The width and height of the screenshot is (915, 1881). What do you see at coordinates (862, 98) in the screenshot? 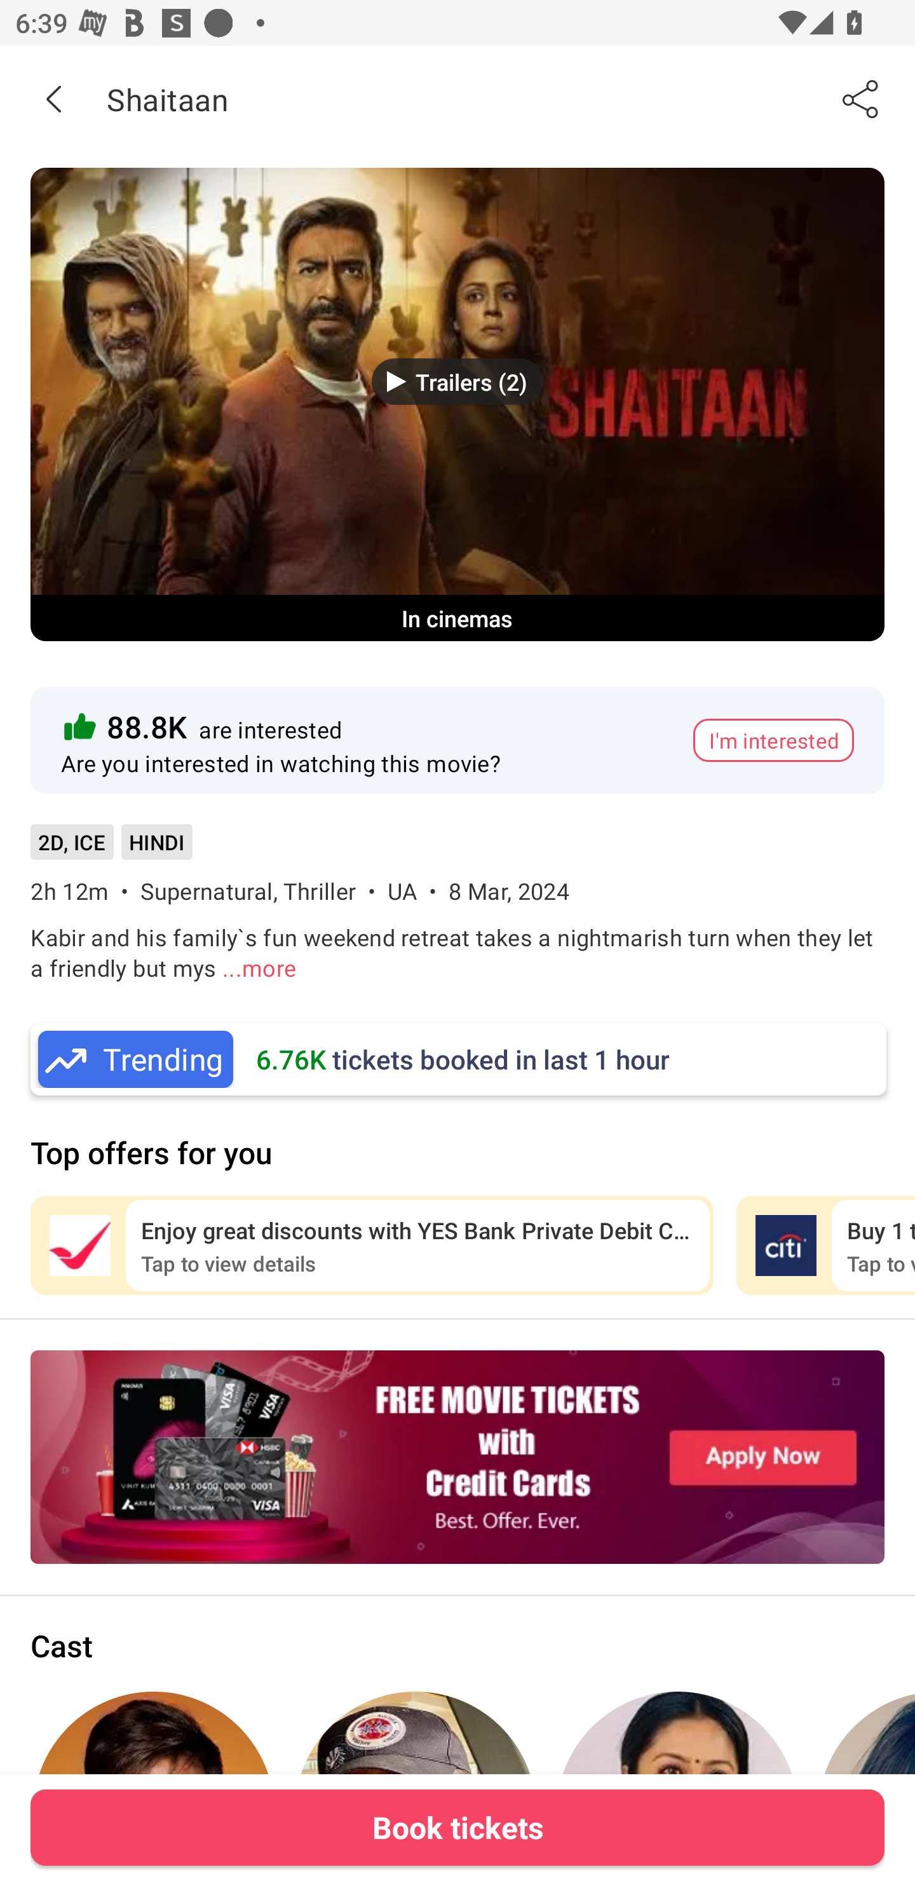
I see `Share` at bounding box center [862, 98].